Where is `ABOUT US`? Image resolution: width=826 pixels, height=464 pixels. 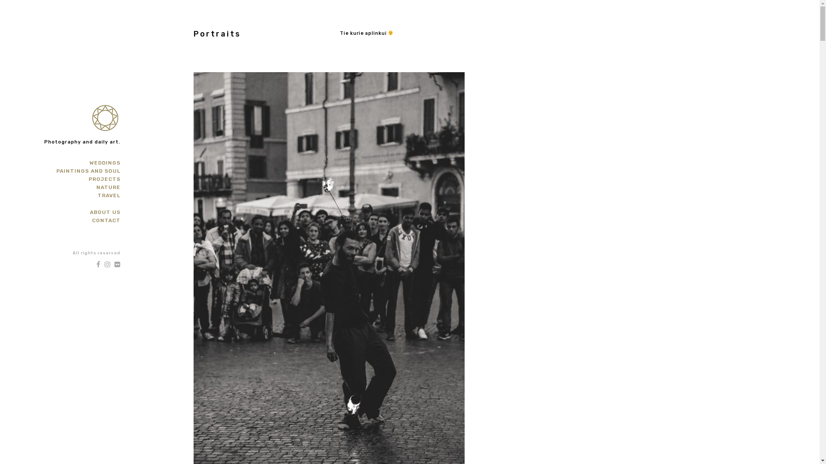
ABOUT US is located at coordinates (105, 212).